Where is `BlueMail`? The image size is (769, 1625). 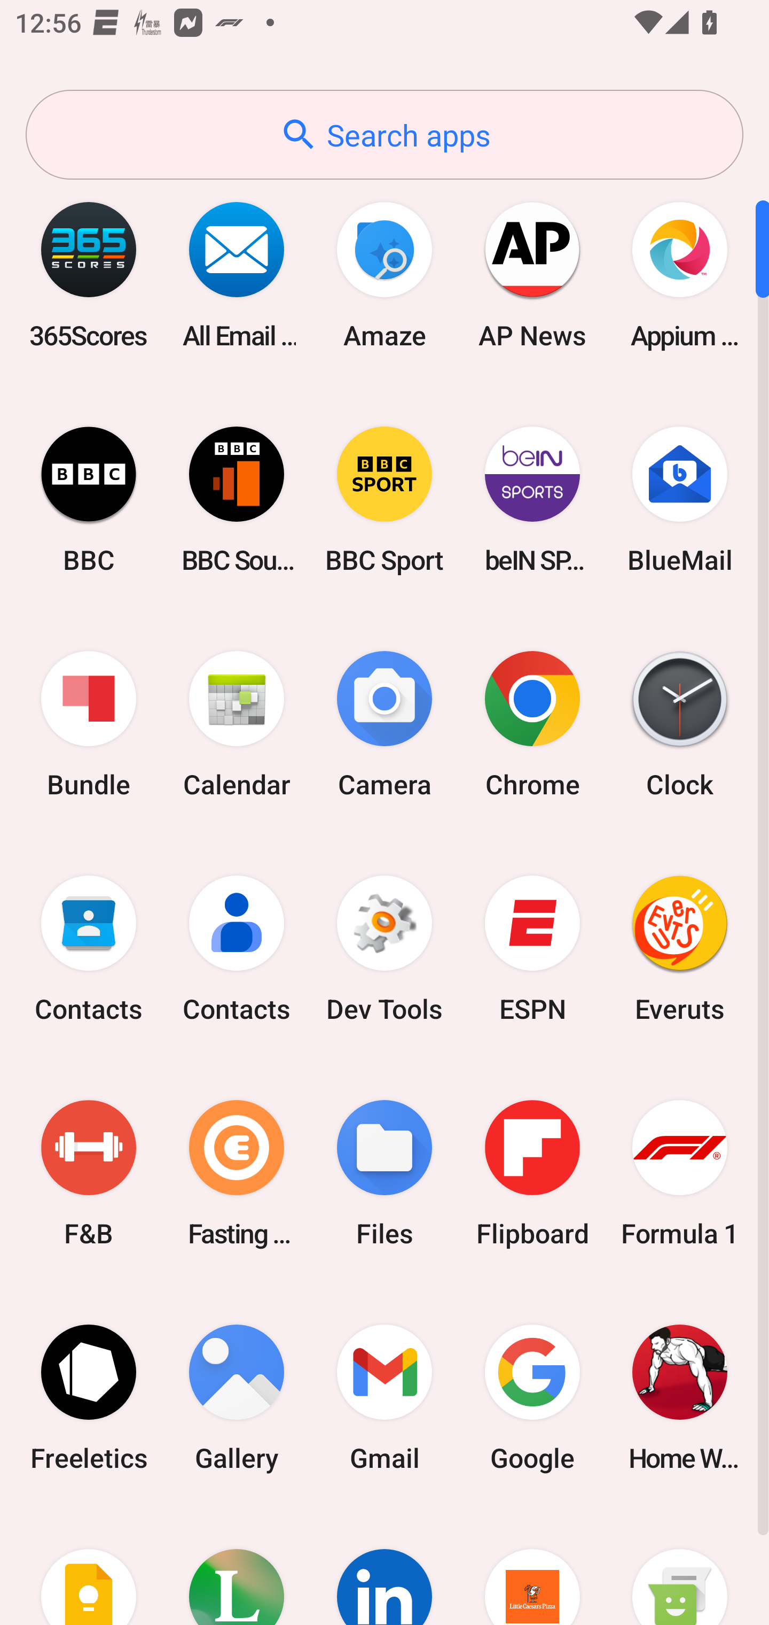
BlueMail is located at coordinates (680, 499).